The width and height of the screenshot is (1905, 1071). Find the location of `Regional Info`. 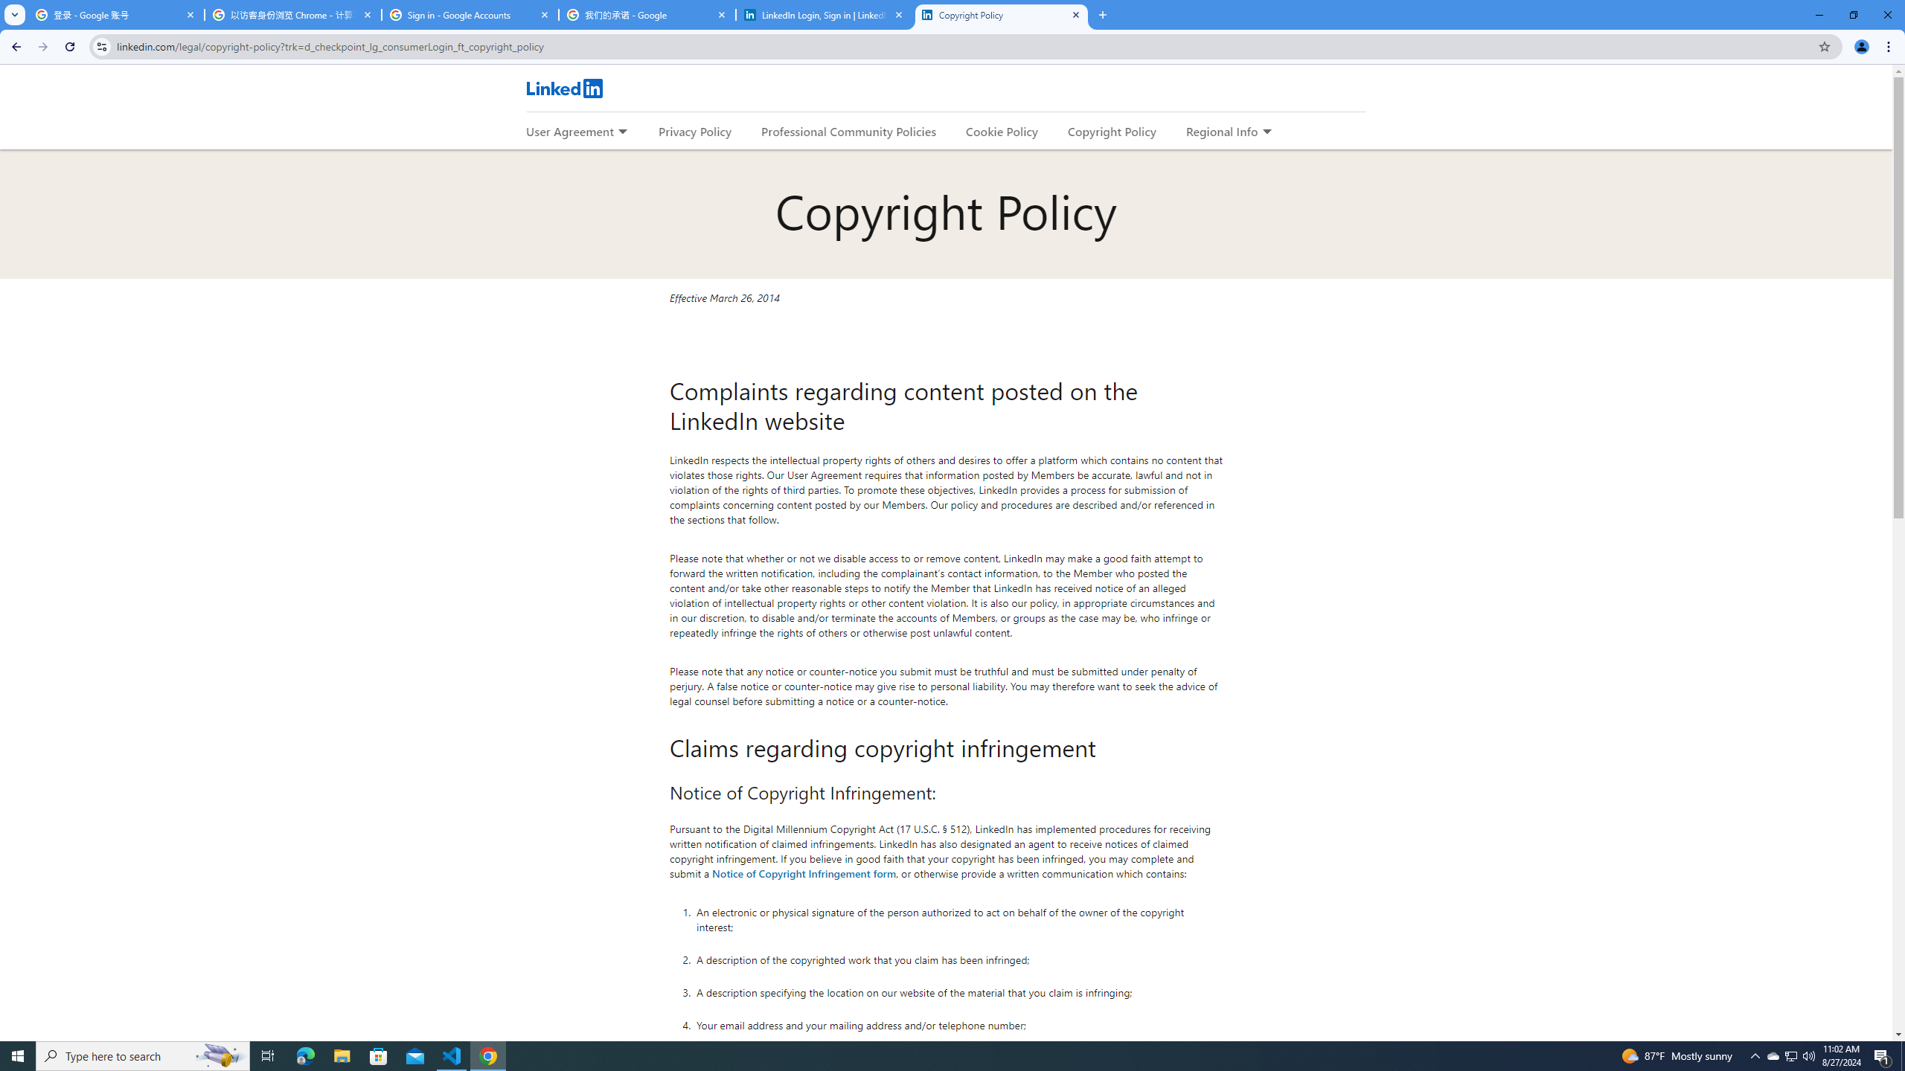

Regional Info is located at coordinates (1222, 131).